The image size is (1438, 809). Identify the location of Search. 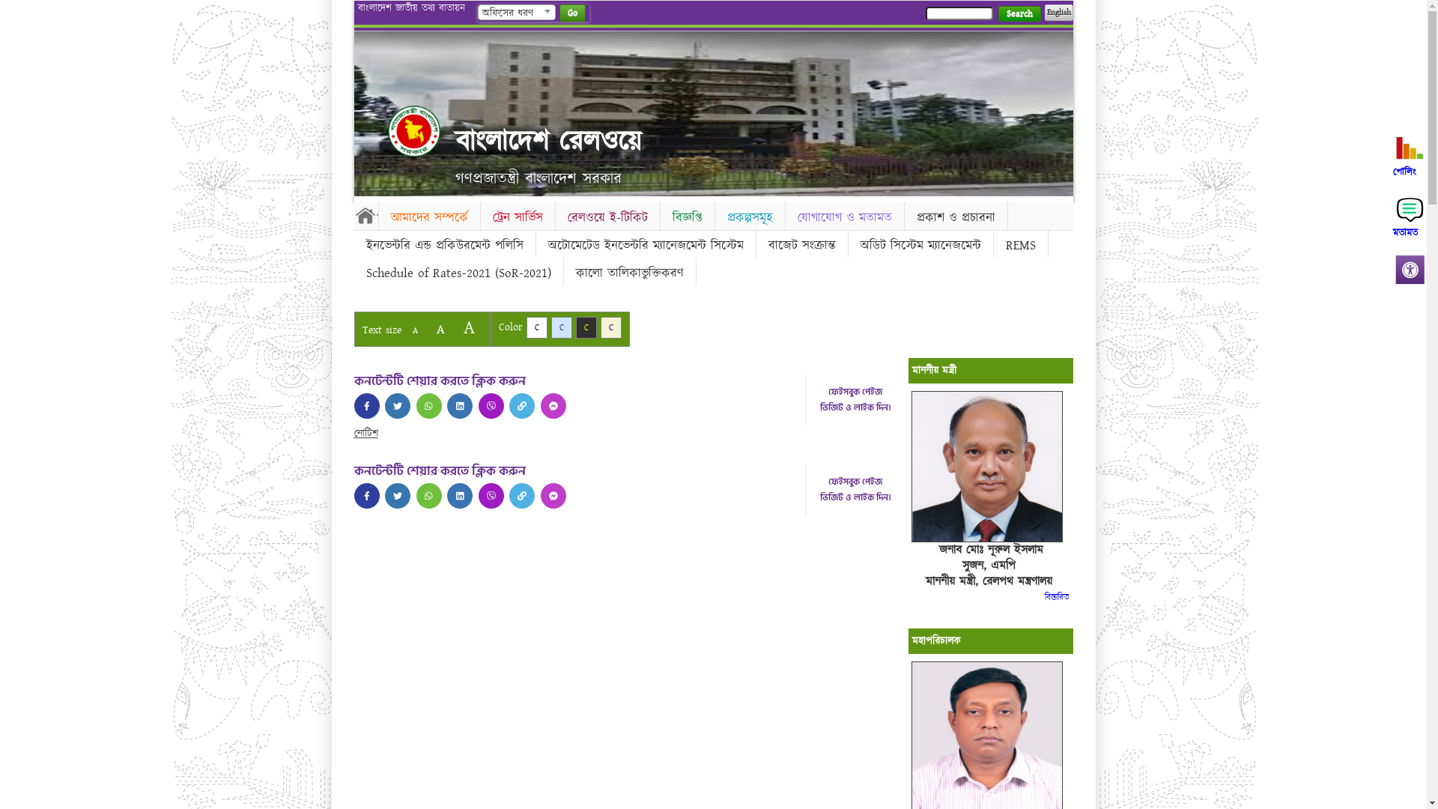
(1019, 13).